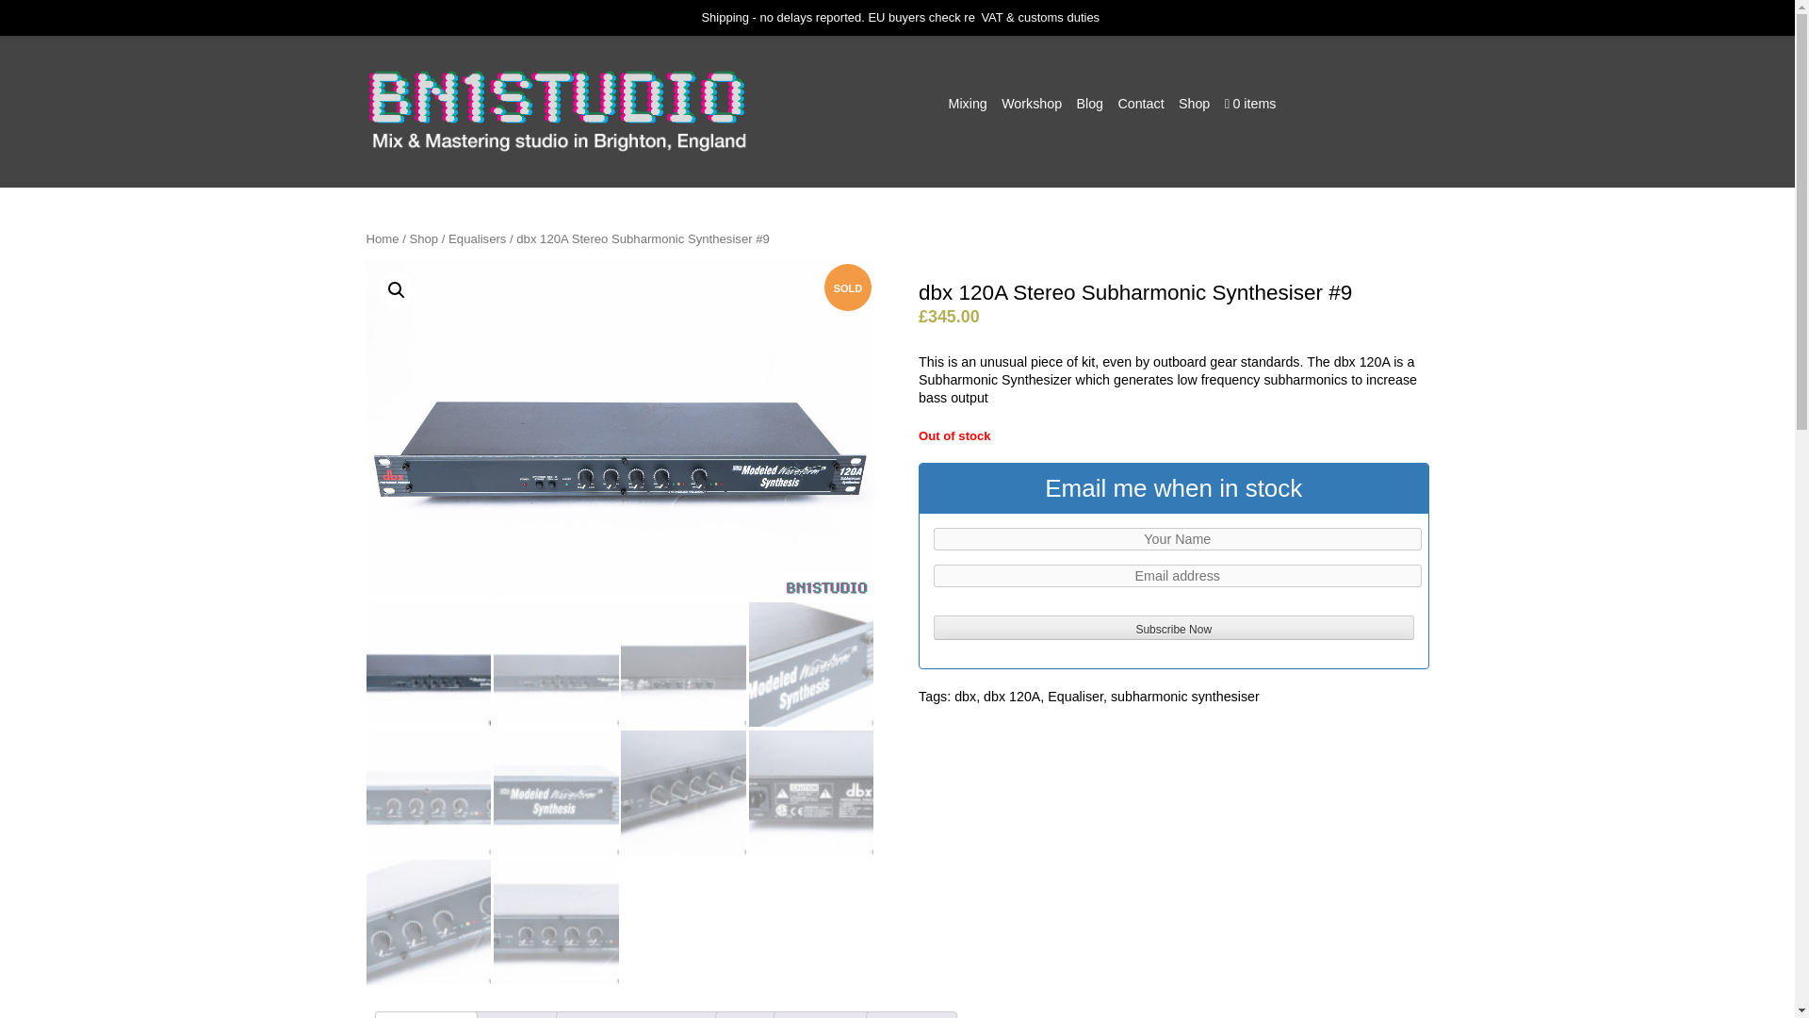 This screenshot has width=1809, height=1018. I want to click on Shop, so click(422, 239).